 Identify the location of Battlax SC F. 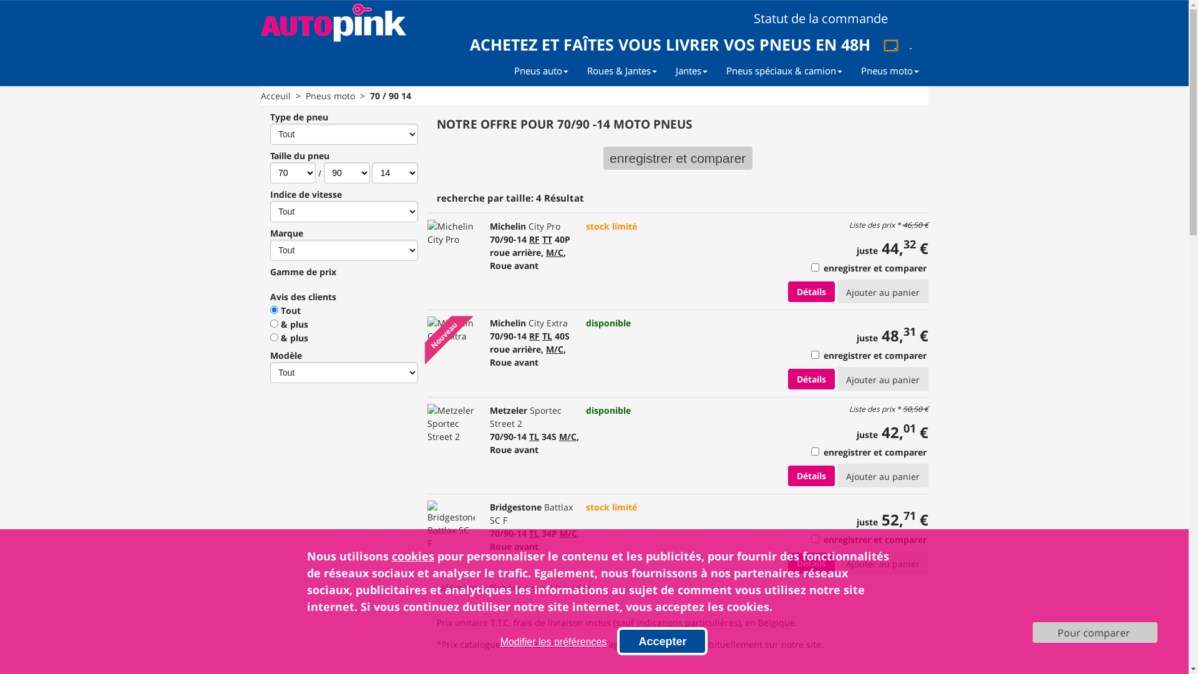
(532, 514).